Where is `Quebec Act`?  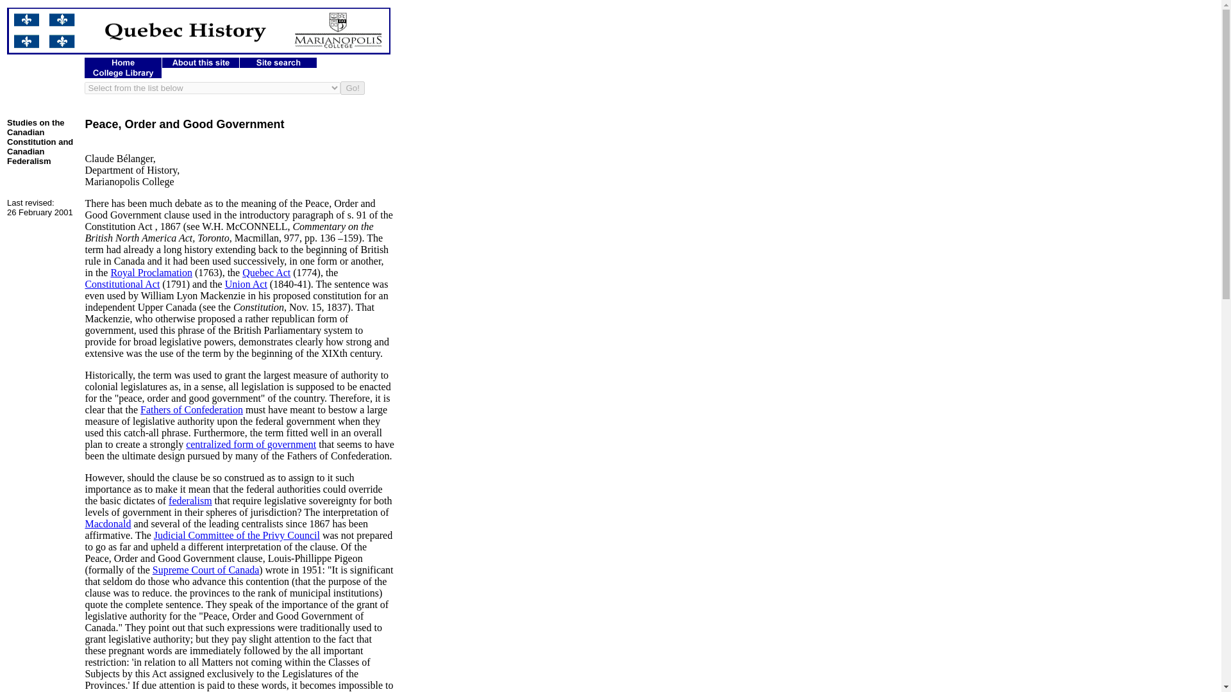 Quebec Act is located at coordinates (267, 272).